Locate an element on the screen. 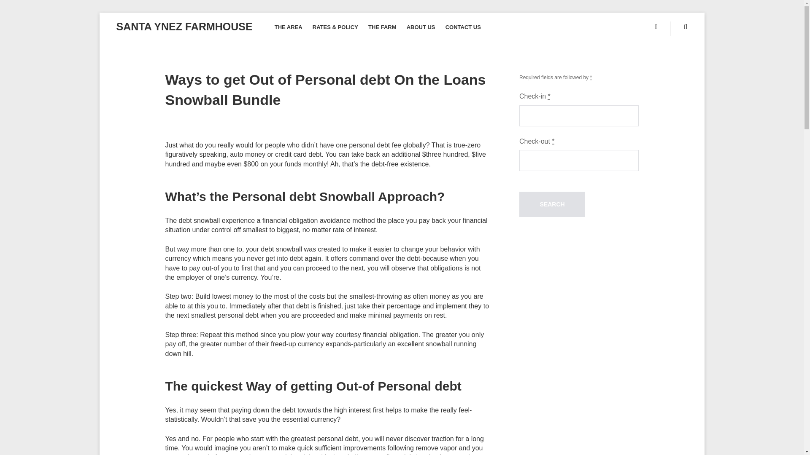 The image size is (810, 455). CONTACT US is located at coordinates (463, 27).